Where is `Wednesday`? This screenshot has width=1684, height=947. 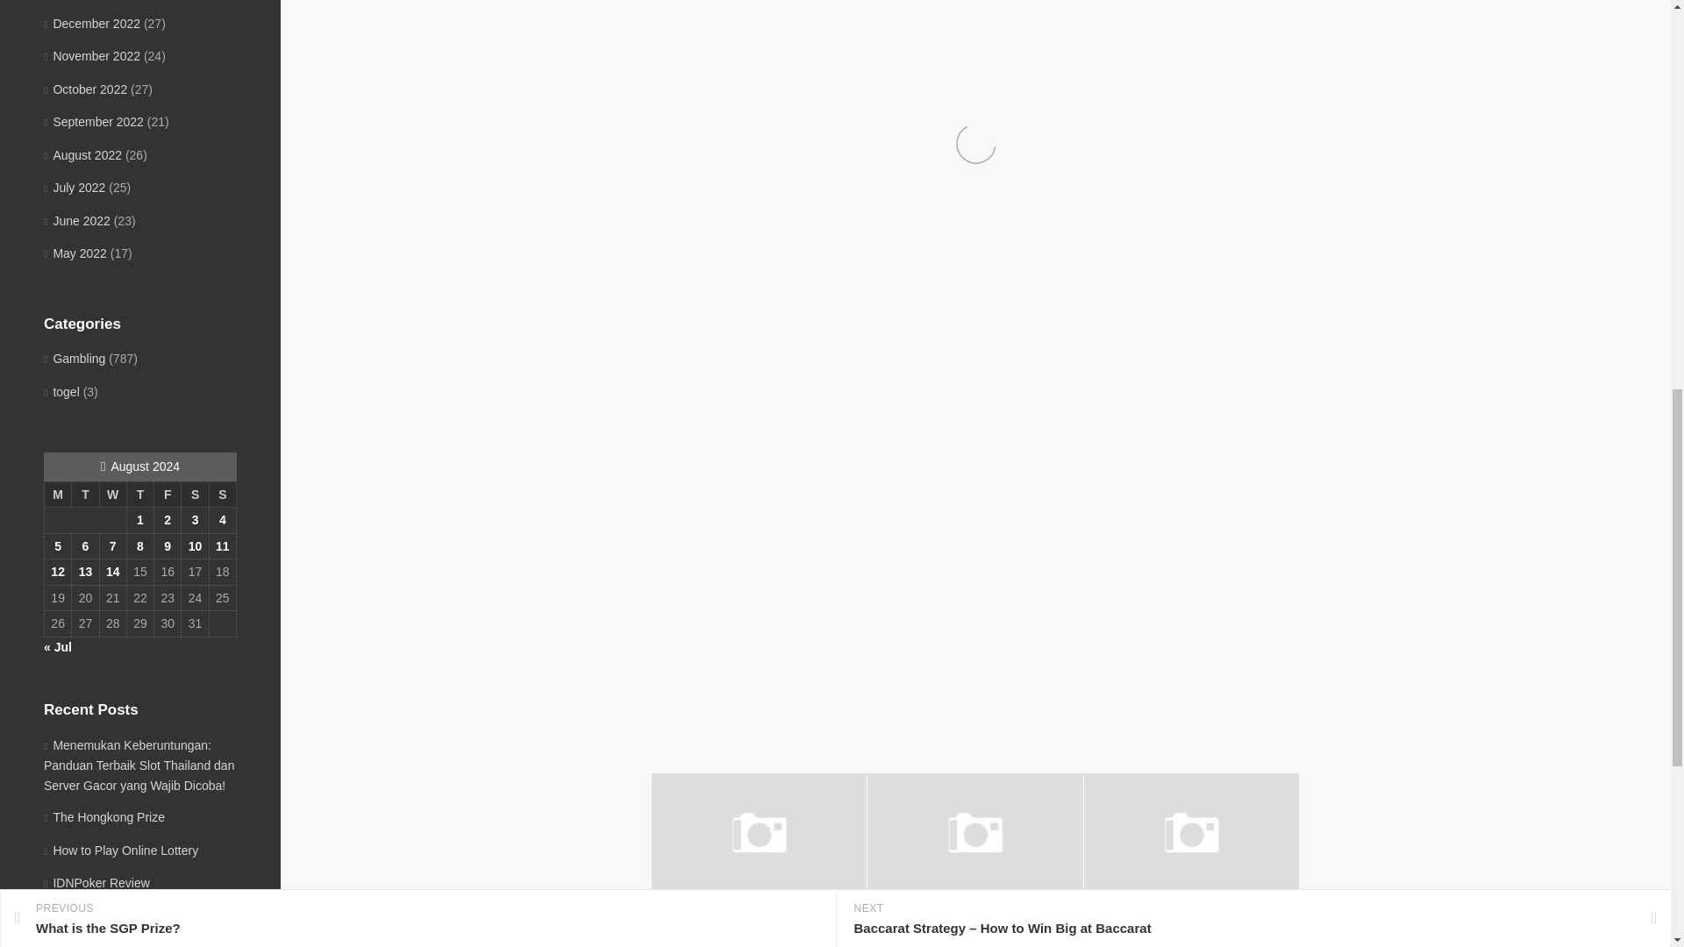 Wednesday is located at coordinates (112, 494).